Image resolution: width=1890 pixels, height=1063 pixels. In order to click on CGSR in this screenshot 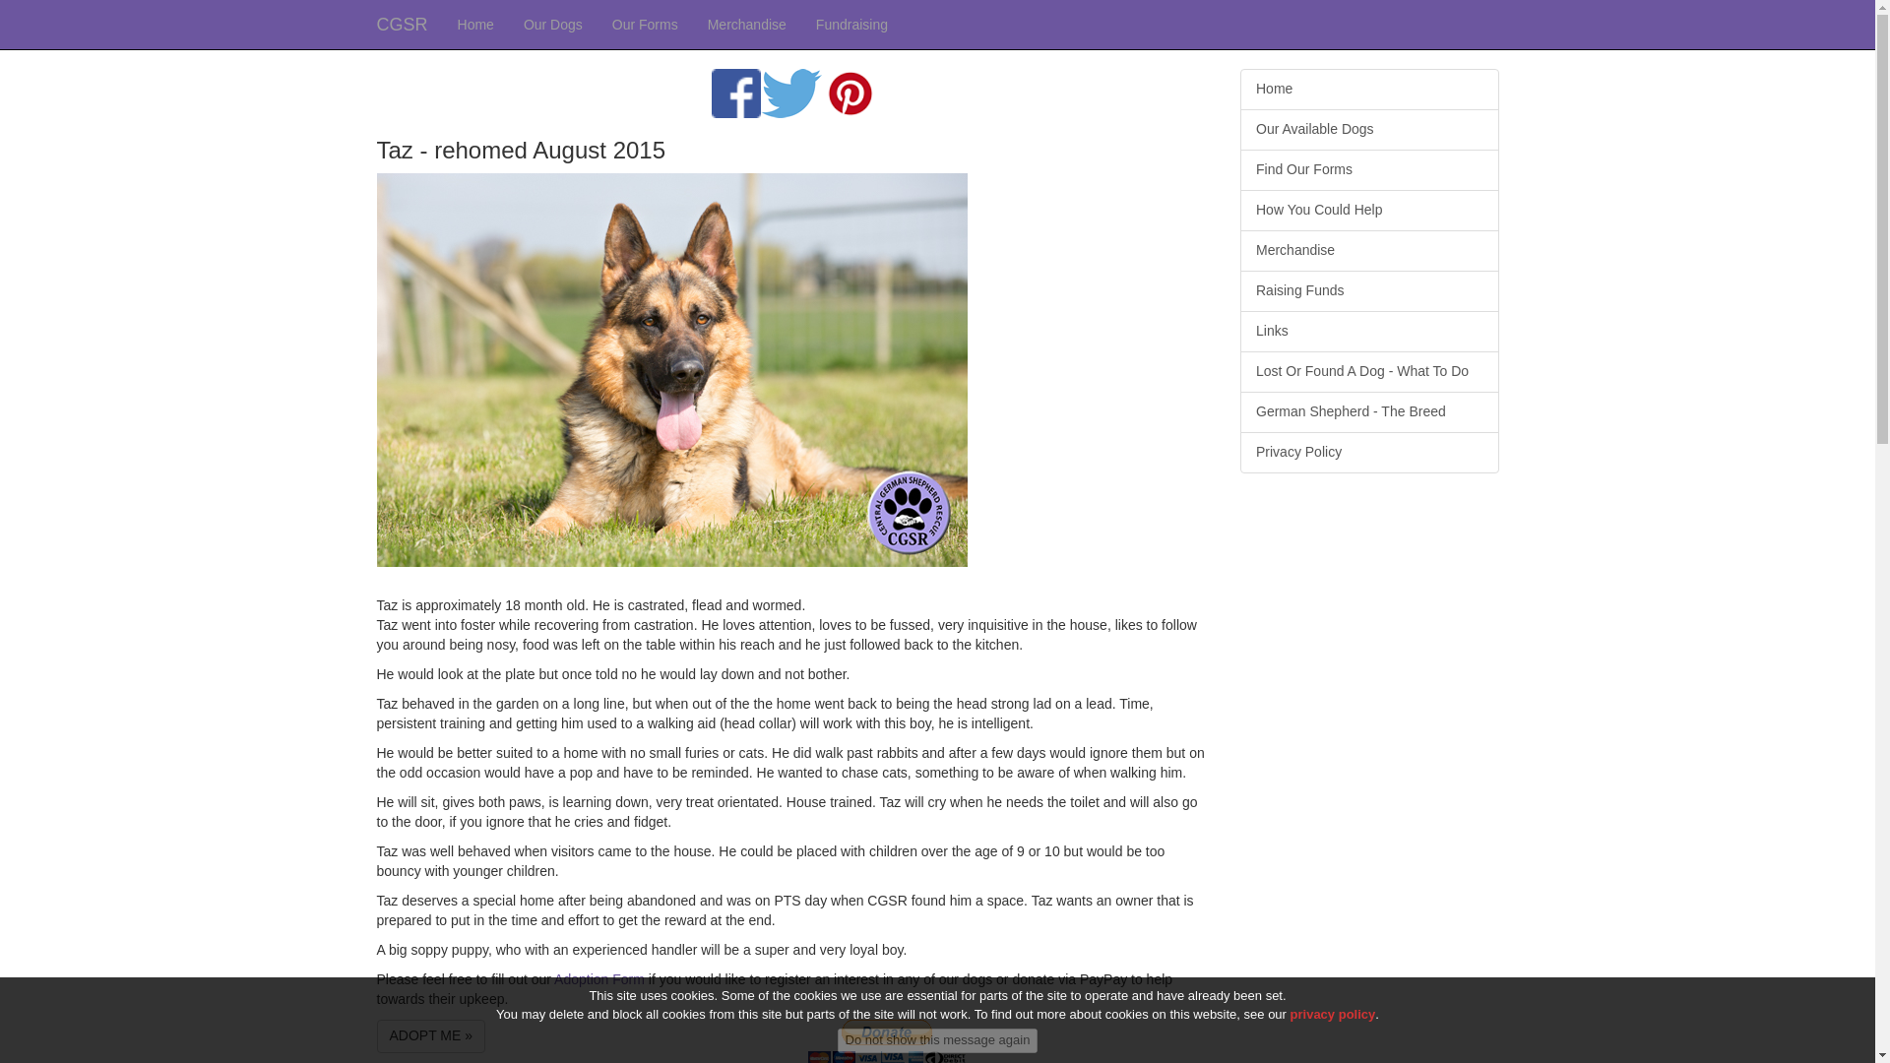, I will do `click(402, 24)`.